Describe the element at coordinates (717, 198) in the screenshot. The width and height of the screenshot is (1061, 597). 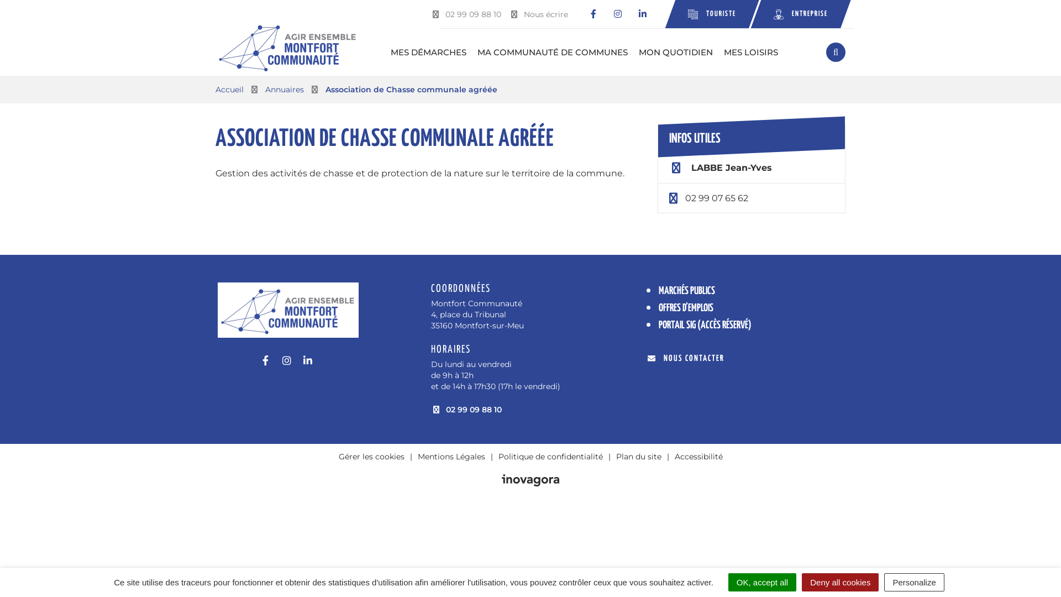
I see `02 99 07 65 62` at that location.